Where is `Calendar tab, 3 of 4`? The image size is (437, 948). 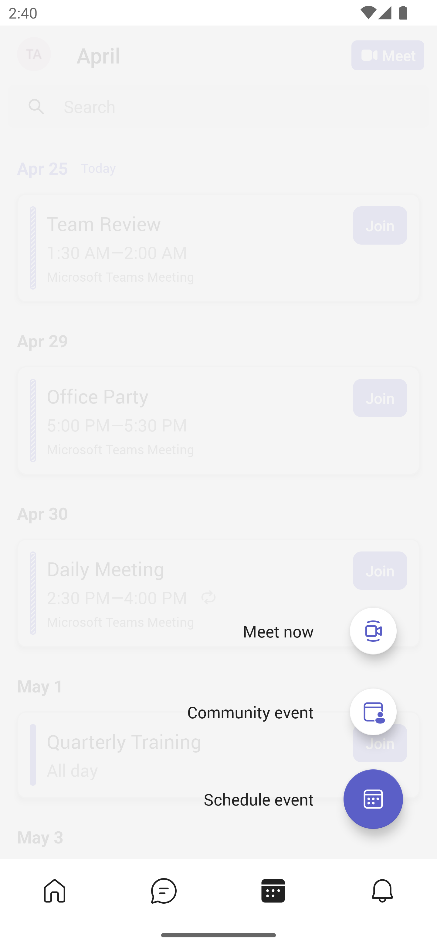 Calendar tab, 3 of 4 is located at coordinates (273, 890).